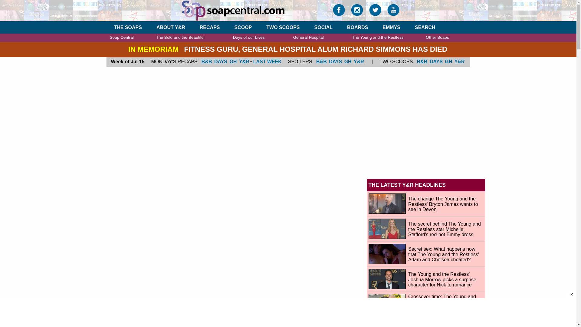  I want to click on RECAPS, so click(210, 27).